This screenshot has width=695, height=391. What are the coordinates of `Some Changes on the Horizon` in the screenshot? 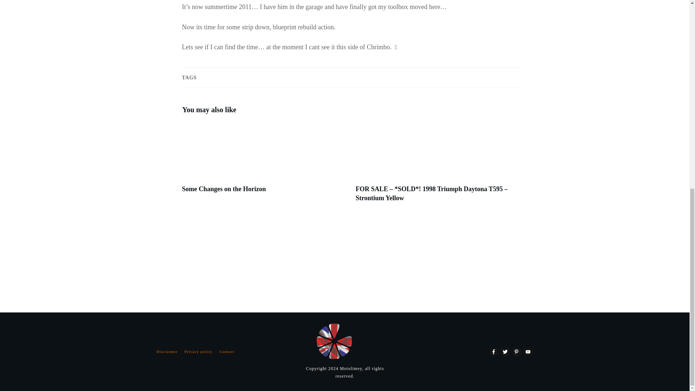 It's located at (223, 189).